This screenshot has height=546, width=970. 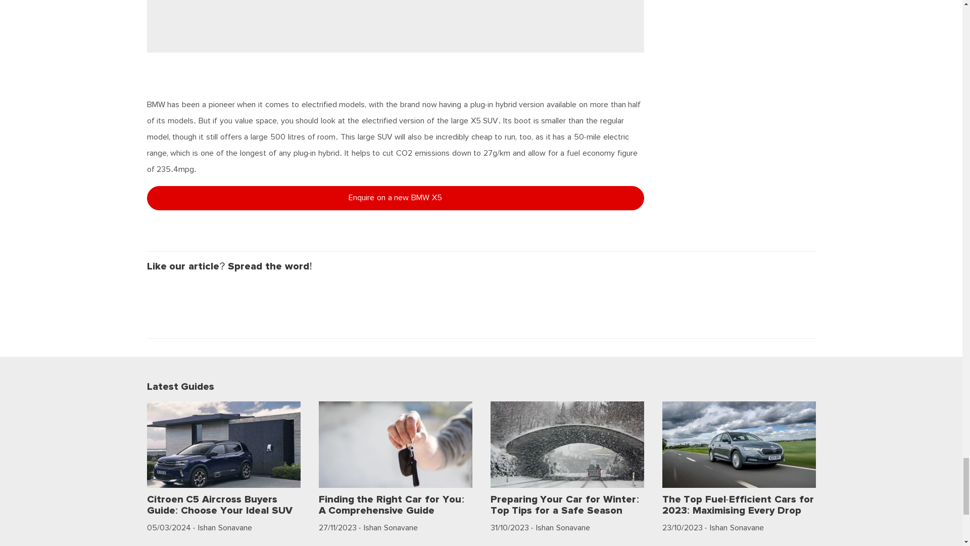 What do you see at coordinates (182, 293) in the screenshot?
I see `Share this on Twitter` at bounding box center [182, 293].